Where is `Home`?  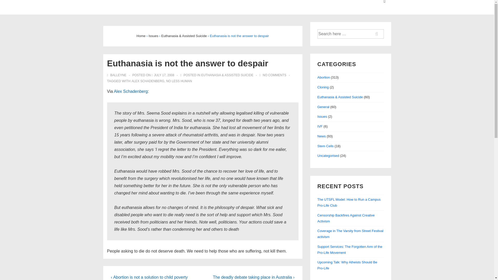 Home is located at coordinates (141, 36).